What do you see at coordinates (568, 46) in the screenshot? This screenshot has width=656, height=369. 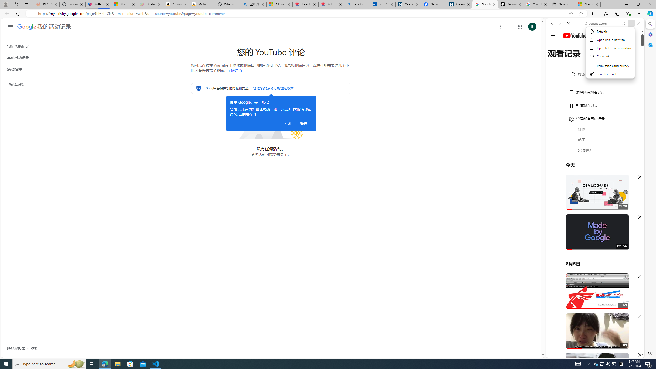 I see `This site scope` at bounding box center [568, 46].